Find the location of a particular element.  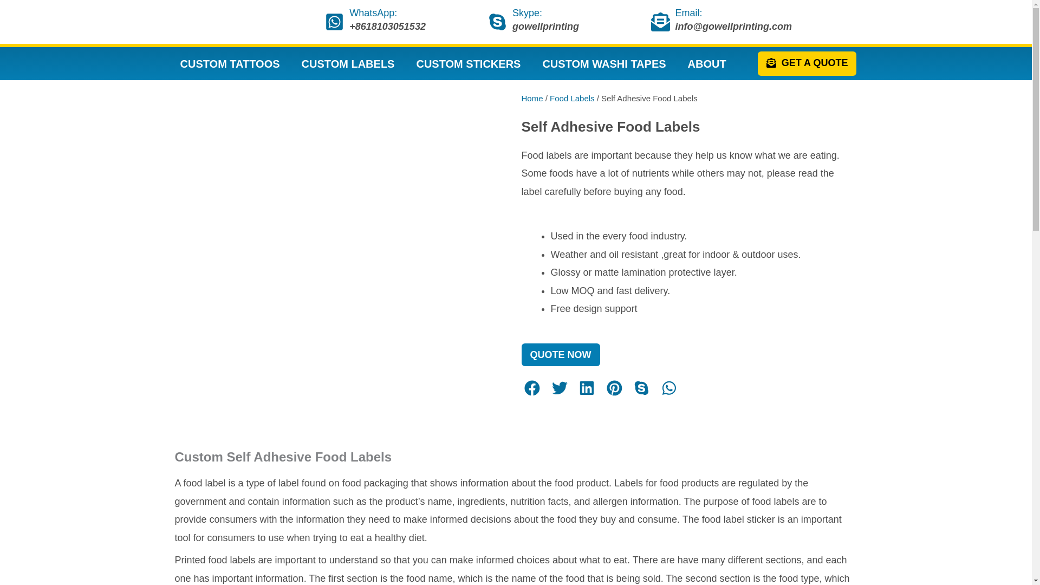

QUOTE NOW is located at coordinates (560, 354).